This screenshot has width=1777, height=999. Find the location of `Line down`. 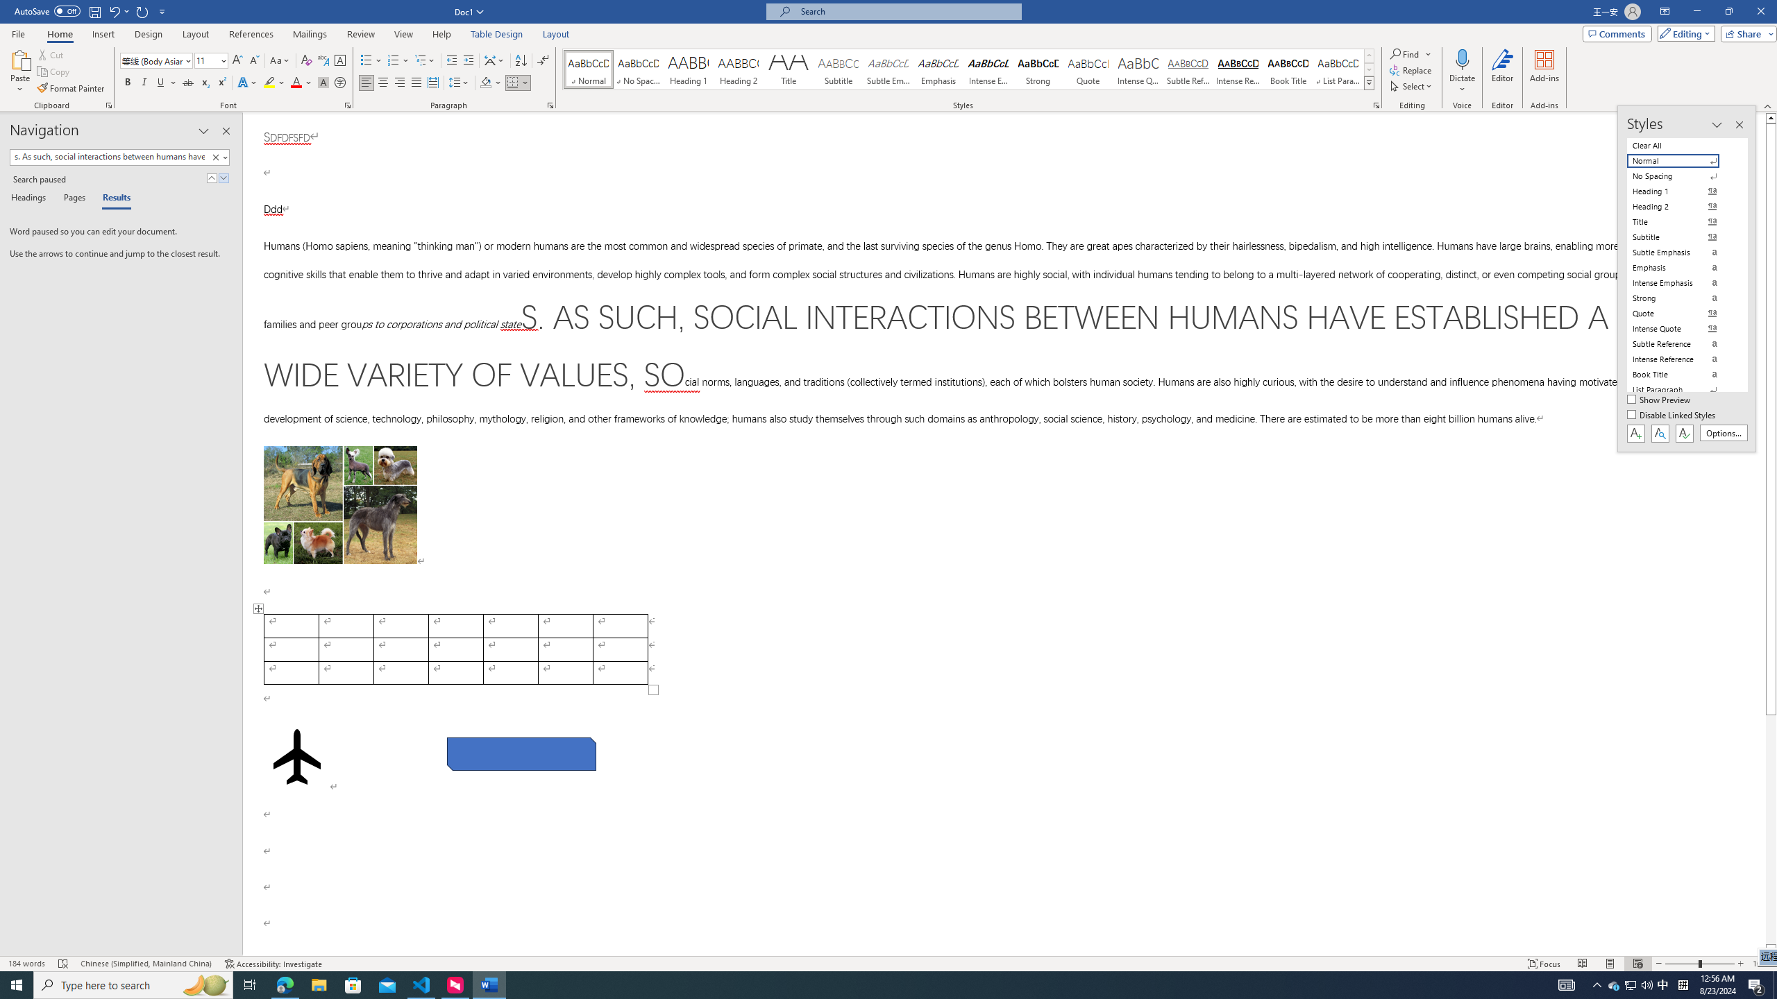

Line down is located at coordinates (1771, 950).